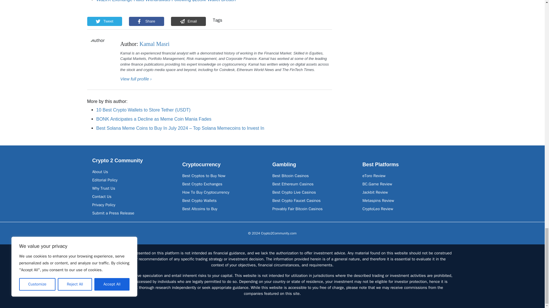 This screenshot has width=549, height=308. I want to click on Share via Twitter, so click(104, 21).